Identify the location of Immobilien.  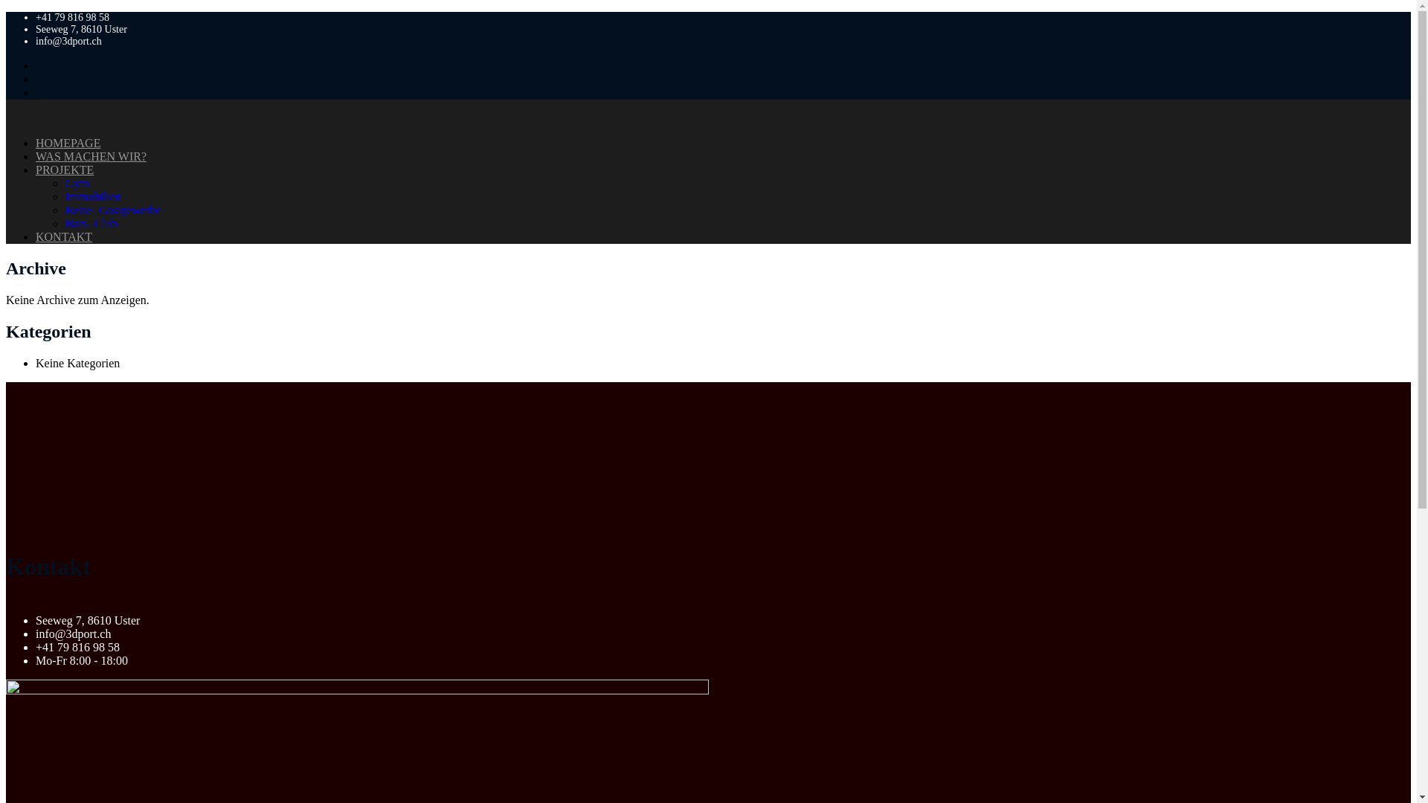
(94, 196).